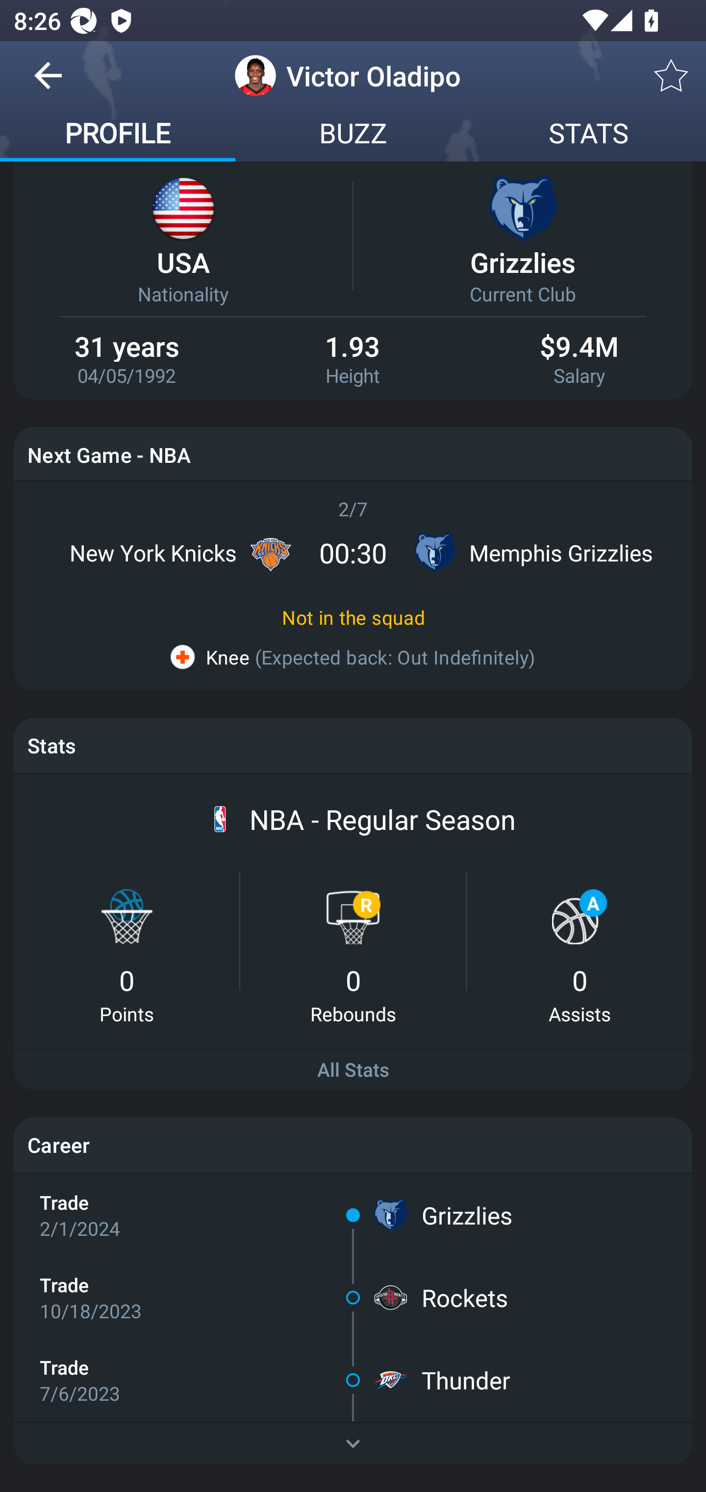  What do you see at coordinates (466, 1380) in the screenshot?
I see `Thunder` at bounding box center [466, 1380].